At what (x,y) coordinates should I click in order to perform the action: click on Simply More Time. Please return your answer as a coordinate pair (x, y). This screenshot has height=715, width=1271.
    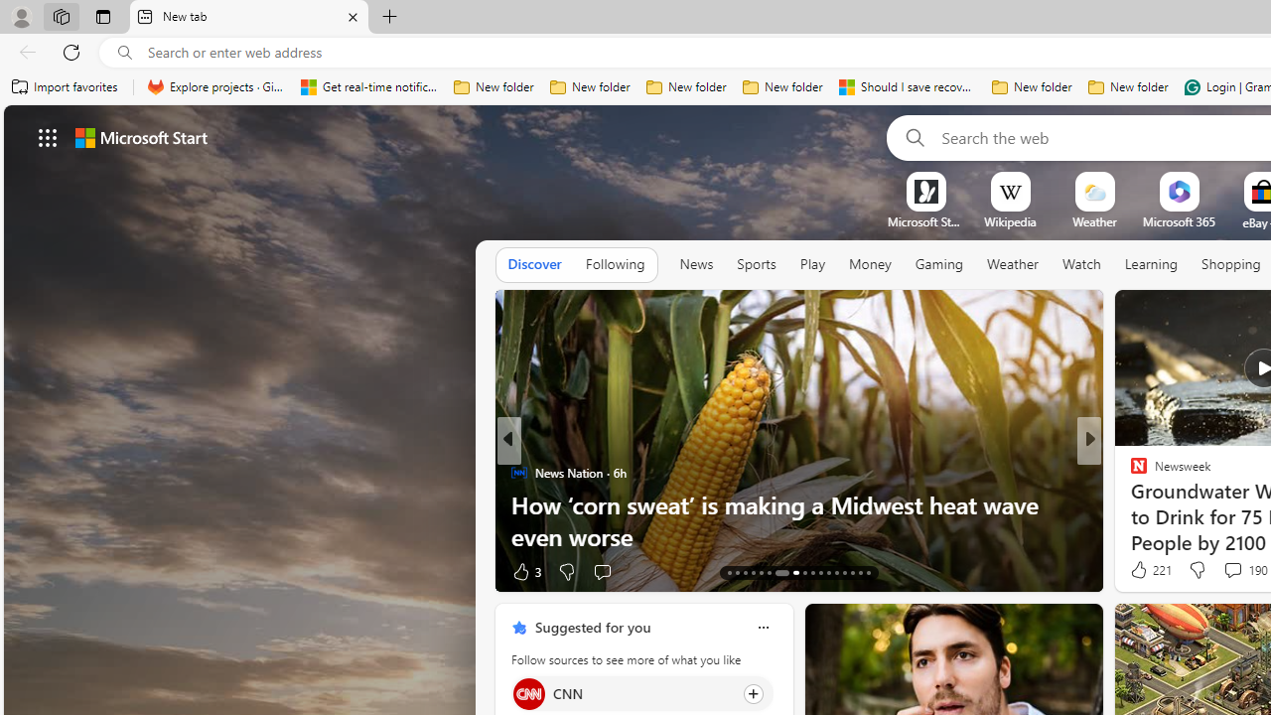
    Looking at the image, I should click on (1130, 504).